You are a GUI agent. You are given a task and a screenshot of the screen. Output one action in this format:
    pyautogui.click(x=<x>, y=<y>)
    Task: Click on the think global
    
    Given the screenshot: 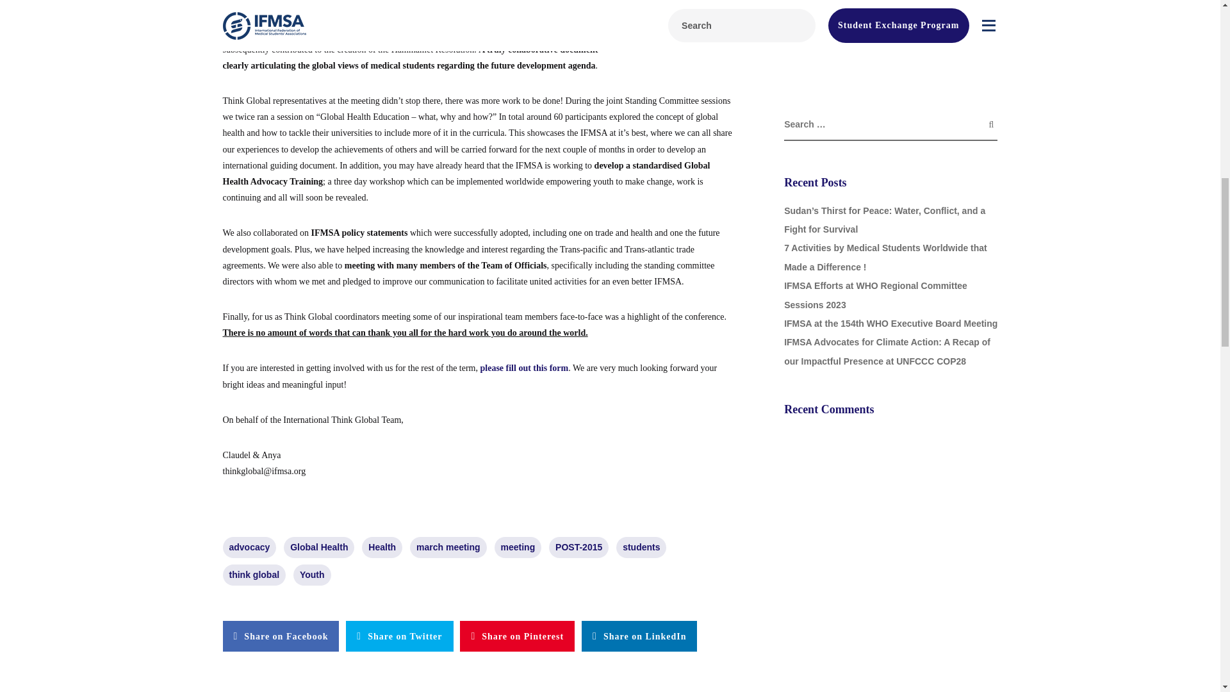 What is the action you would take?
    pyautogui.click(x=254, y=575)
    